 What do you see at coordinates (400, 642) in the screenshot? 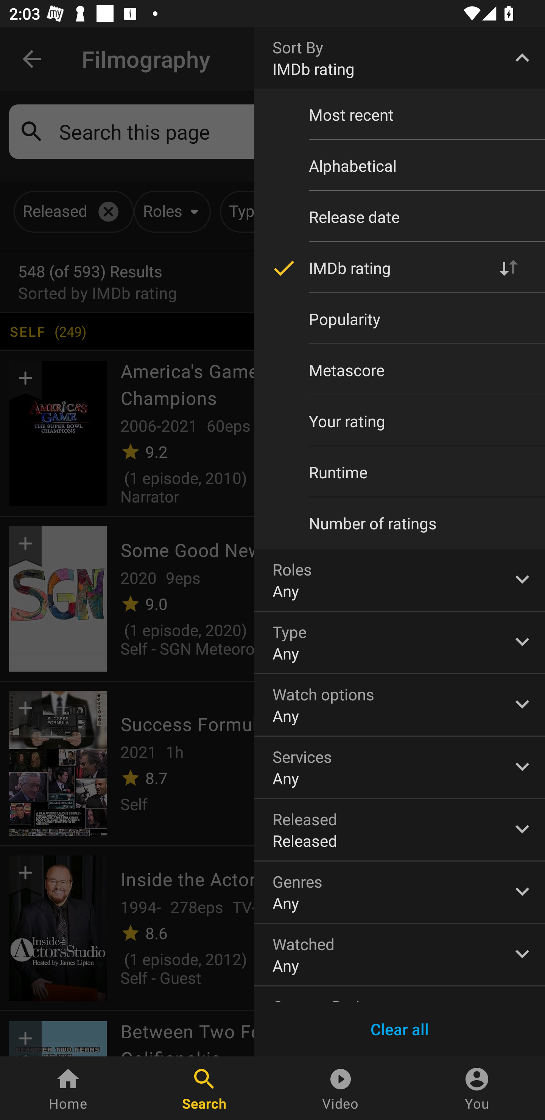
I see `Type Any` at bounding box center [400, 642].